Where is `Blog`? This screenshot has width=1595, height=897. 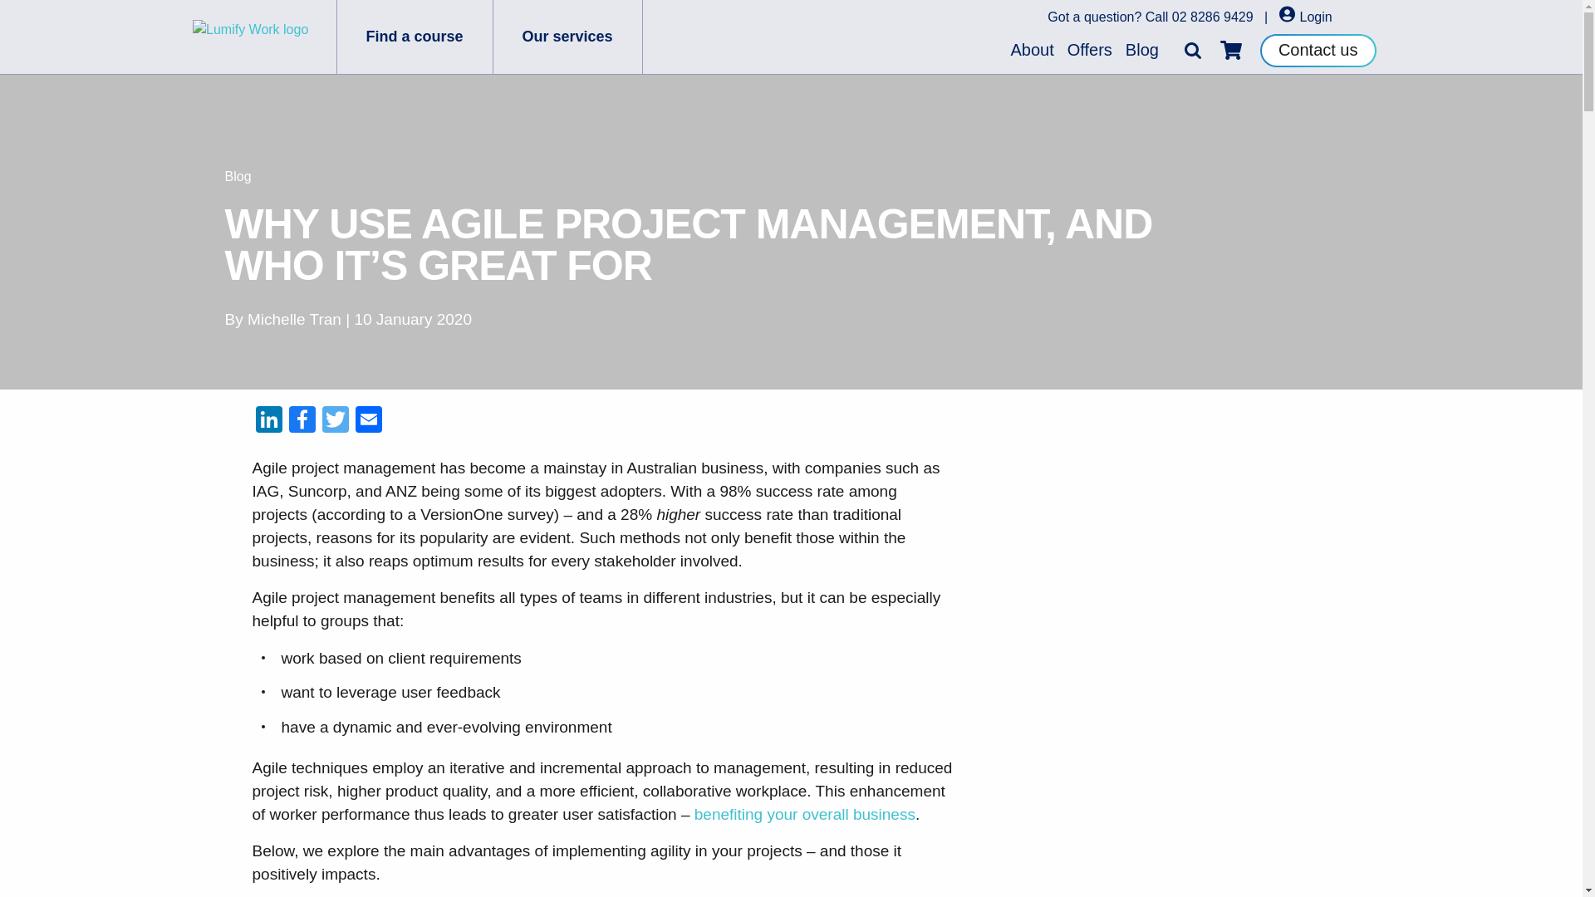 Blog is located at coordinates (238, 176).